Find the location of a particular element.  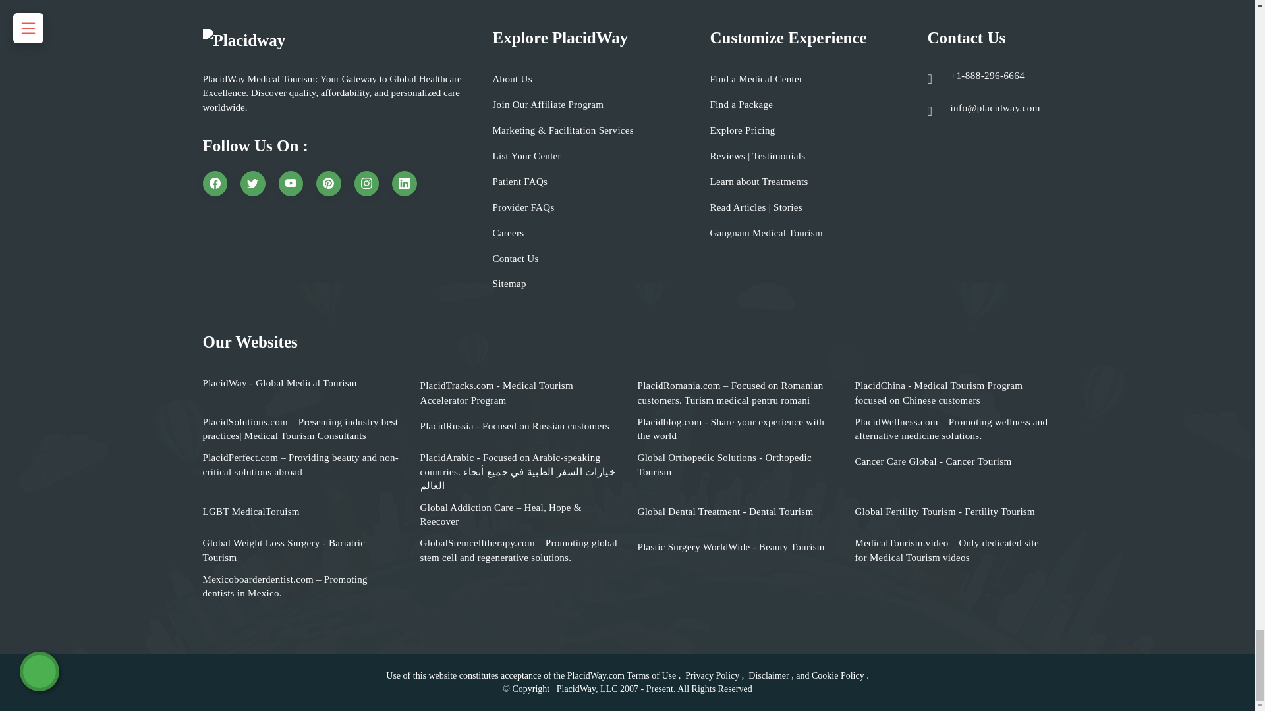

Placidway's Twitter Account is located at coordinates (253, 184).